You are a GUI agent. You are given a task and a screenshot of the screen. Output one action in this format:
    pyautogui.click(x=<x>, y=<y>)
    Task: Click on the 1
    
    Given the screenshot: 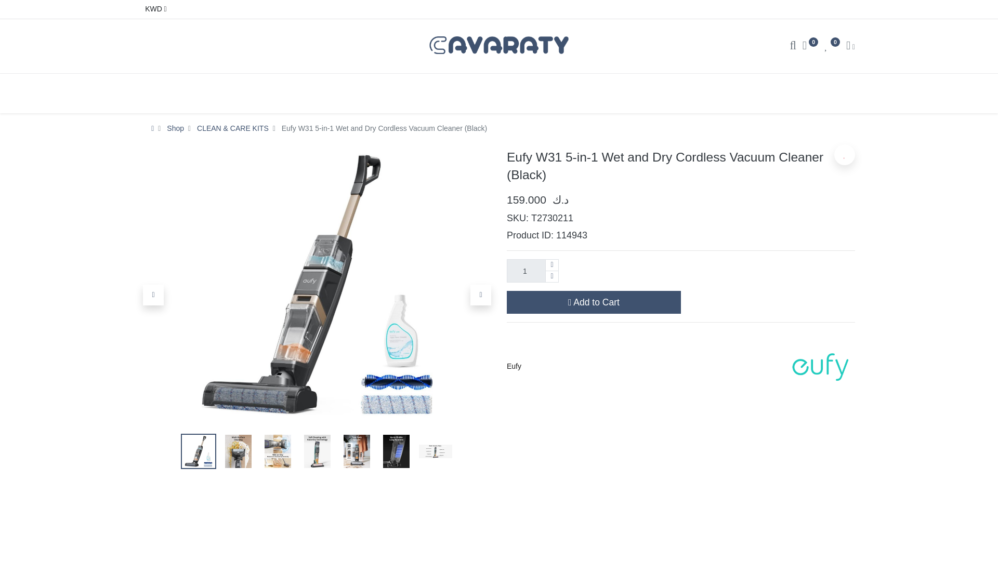 What is the action you would take?
    pyautogui.click(x=533, y=271)
    